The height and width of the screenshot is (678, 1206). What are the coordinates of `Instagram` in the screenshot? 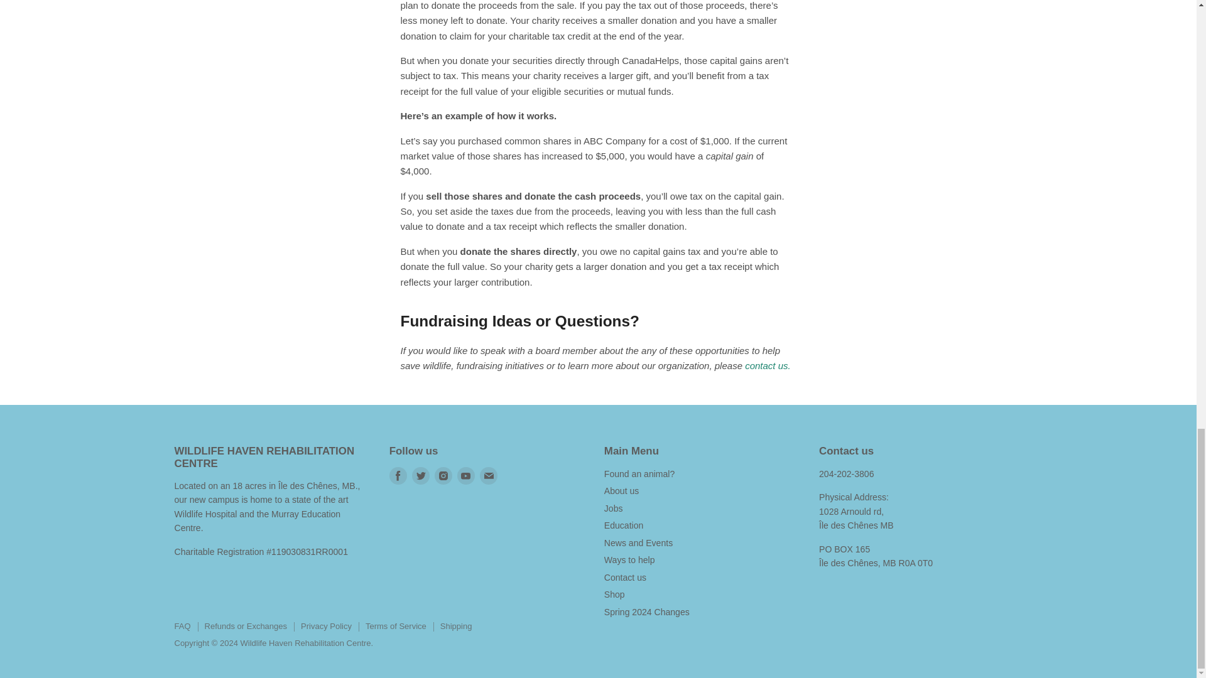 It's located at (443, 475).